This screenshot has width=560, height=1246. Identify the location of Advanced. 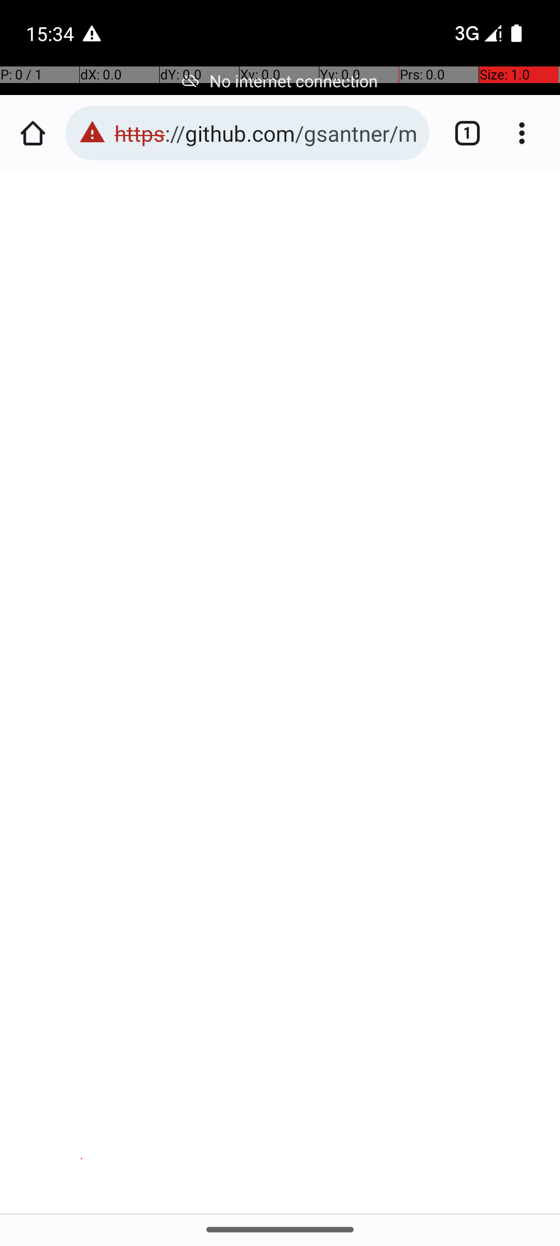
(281, 1151).